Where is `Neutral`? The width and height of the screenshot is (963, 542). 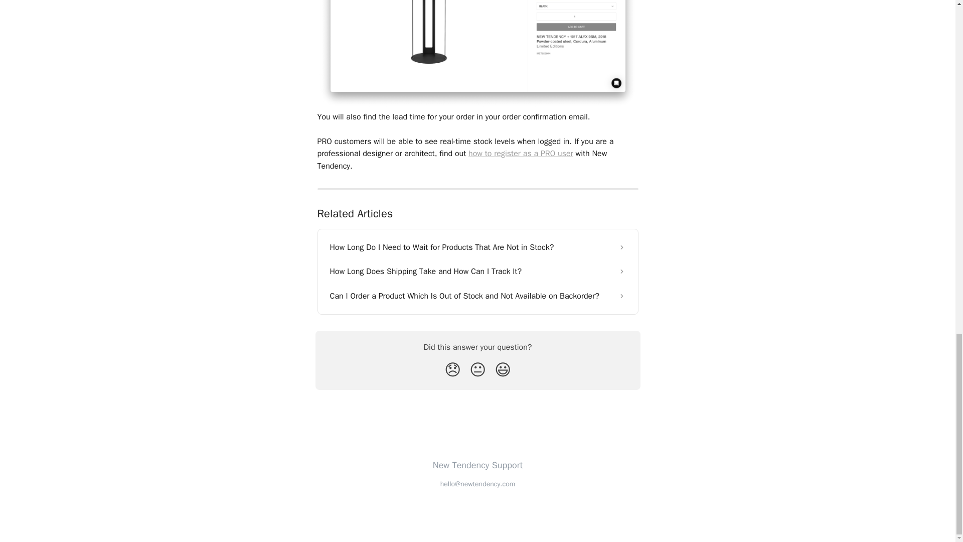 Neutral is located at coordinates (477, 370).